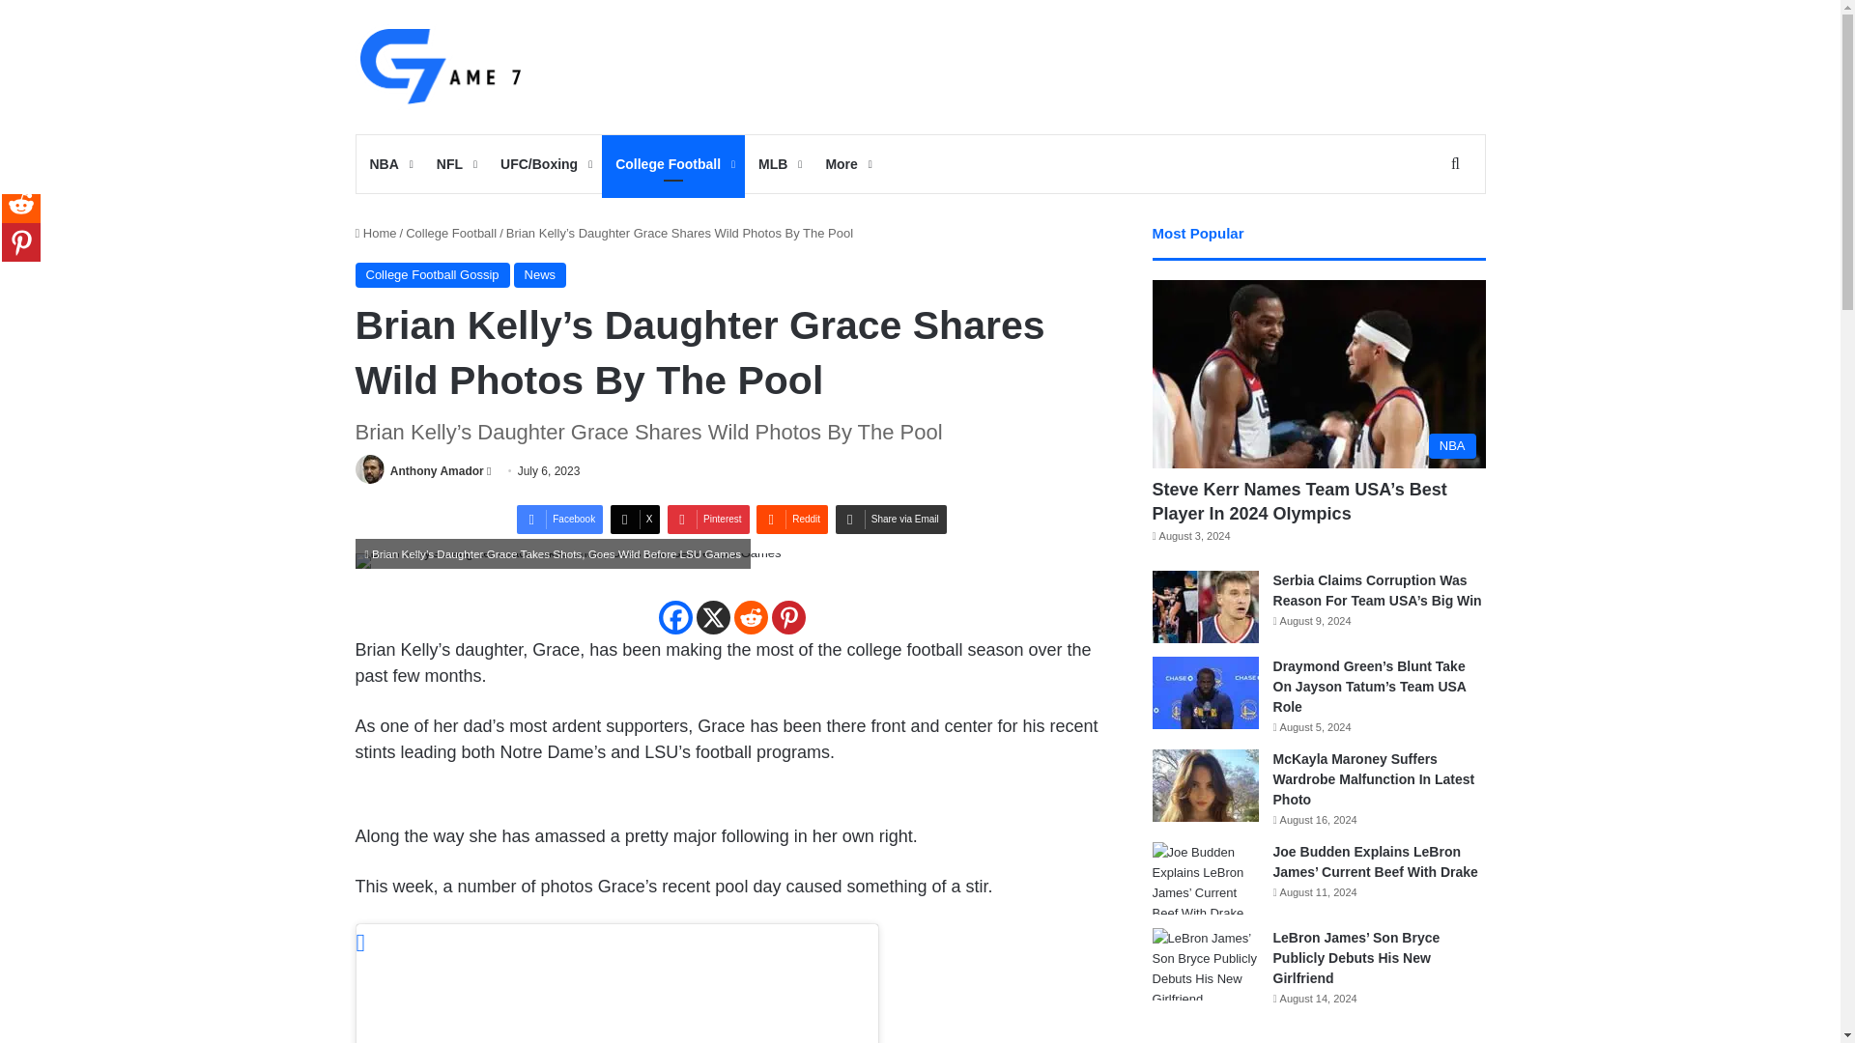 This screenshot has width=1855, height=1043. Describe the element at coordinates (751, 617) in the screenshot. I see `Reddit` at that location.